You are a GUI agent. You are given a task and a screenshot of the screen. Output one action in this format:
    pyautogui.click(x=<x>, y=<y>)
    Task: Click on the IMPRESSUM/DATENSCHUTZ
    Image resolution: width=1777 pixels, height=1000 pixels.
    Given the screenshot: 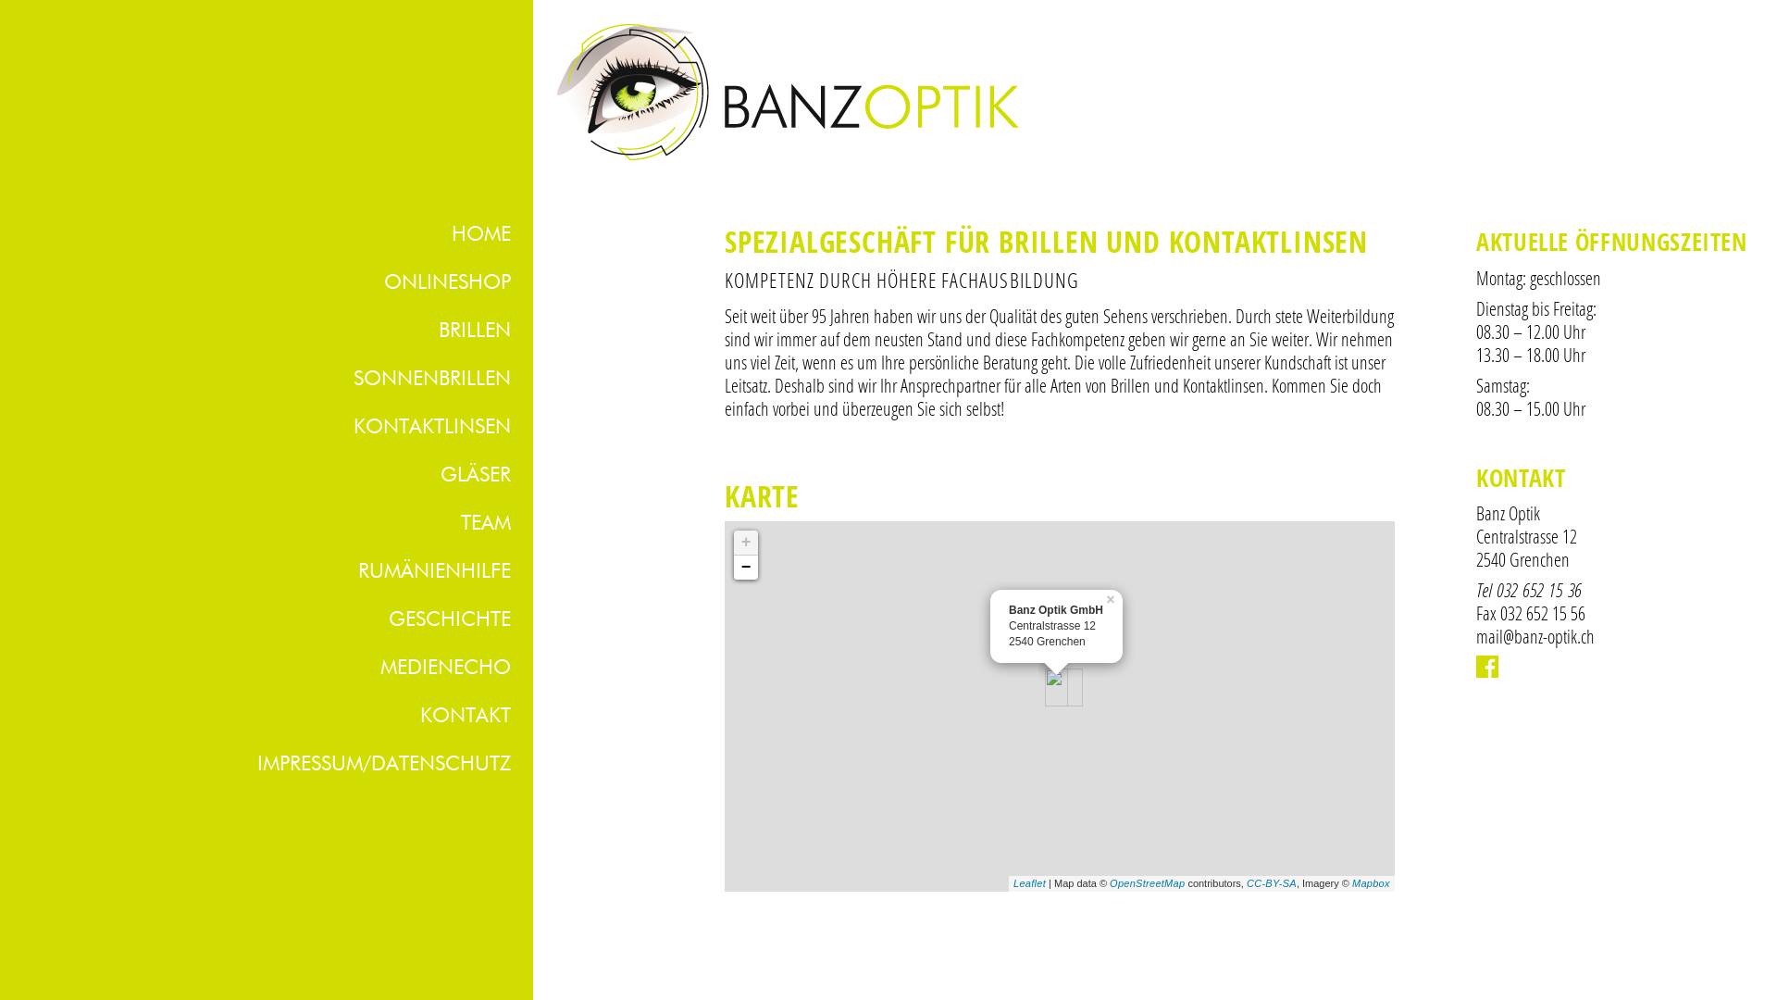 What is the action you would take?
    pyautogui.click(x=276, y=765)
    